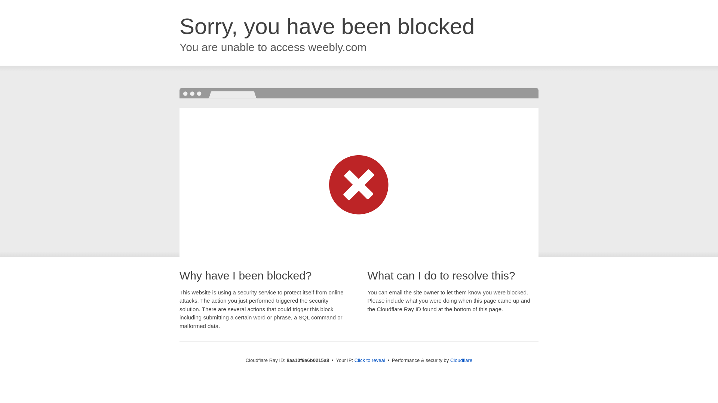 This screenshot has height=403, width=718. What do you see at coordinates (461, 360) in the screenshot?
I see `Cloudflare` at bounding box center [461, 360].